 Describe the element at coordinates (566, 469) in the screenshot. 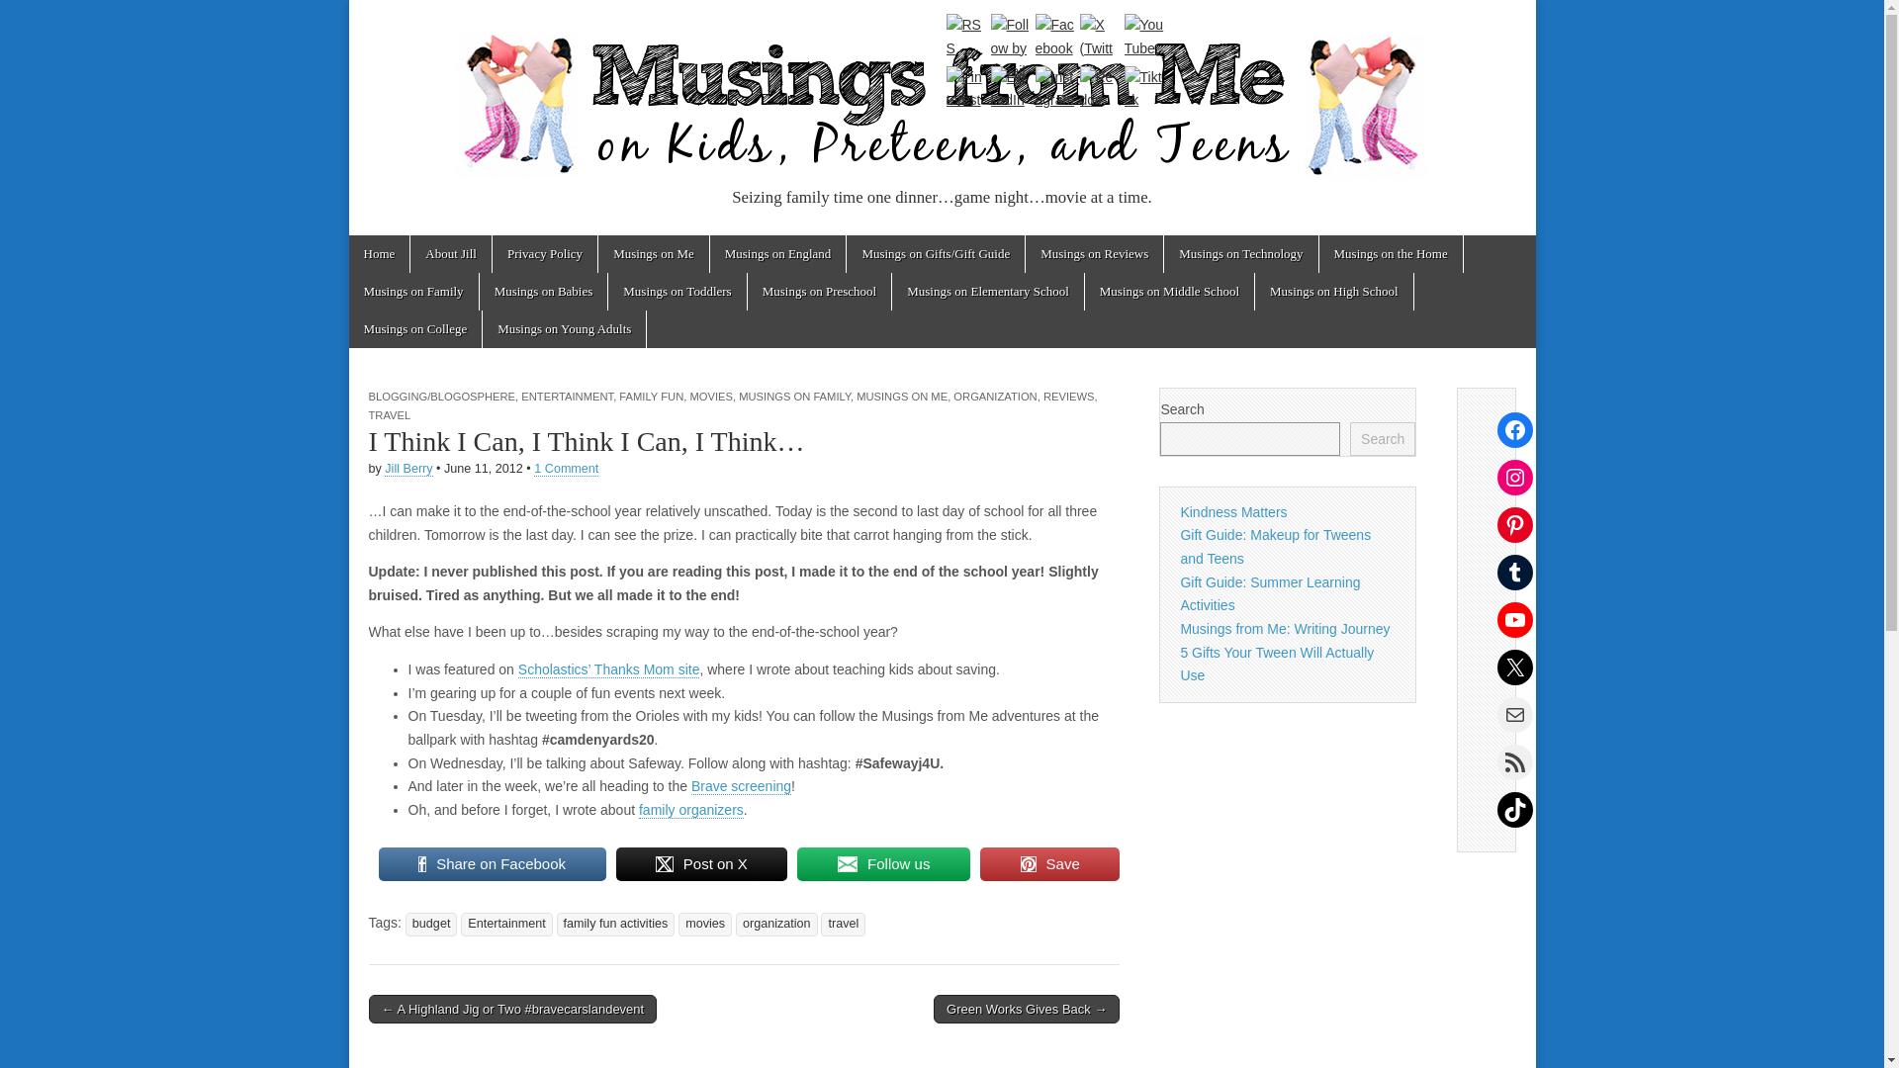

I see `1 Comment` at that location.